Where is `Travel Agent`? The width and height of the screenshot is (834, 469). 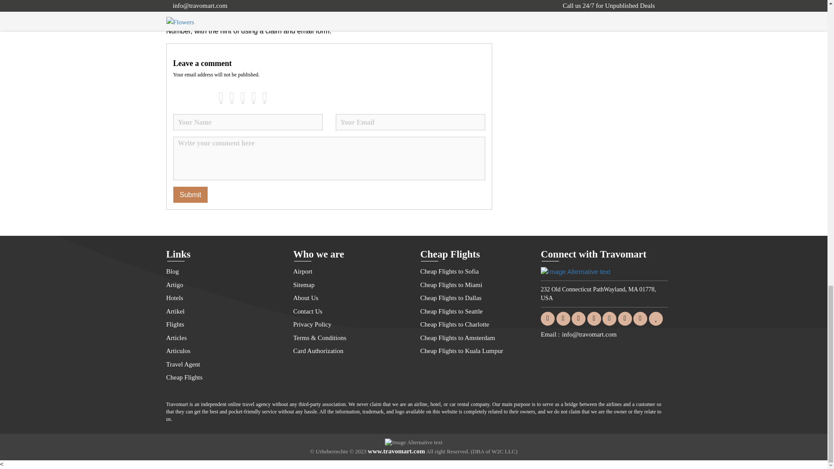
Travel Agent is located at coordinates (222, 365).